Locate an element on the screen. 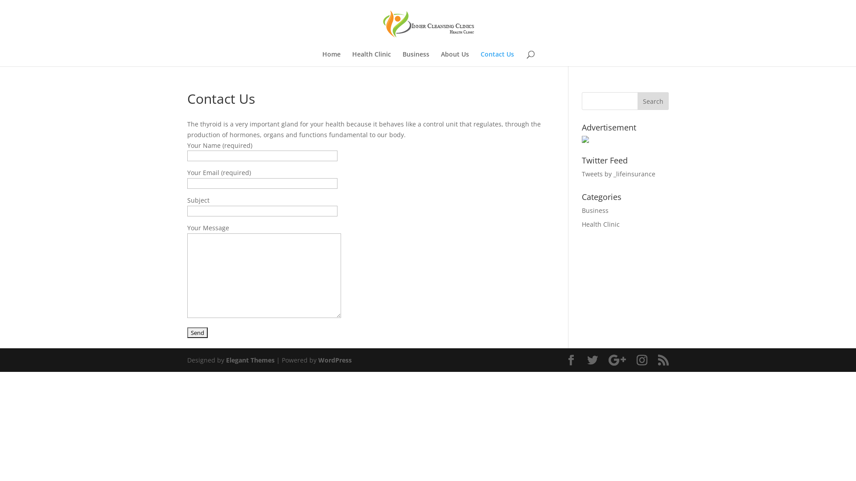 The width and height of the screenshot is (856, 481). Business is located at coordinates (595, 210).